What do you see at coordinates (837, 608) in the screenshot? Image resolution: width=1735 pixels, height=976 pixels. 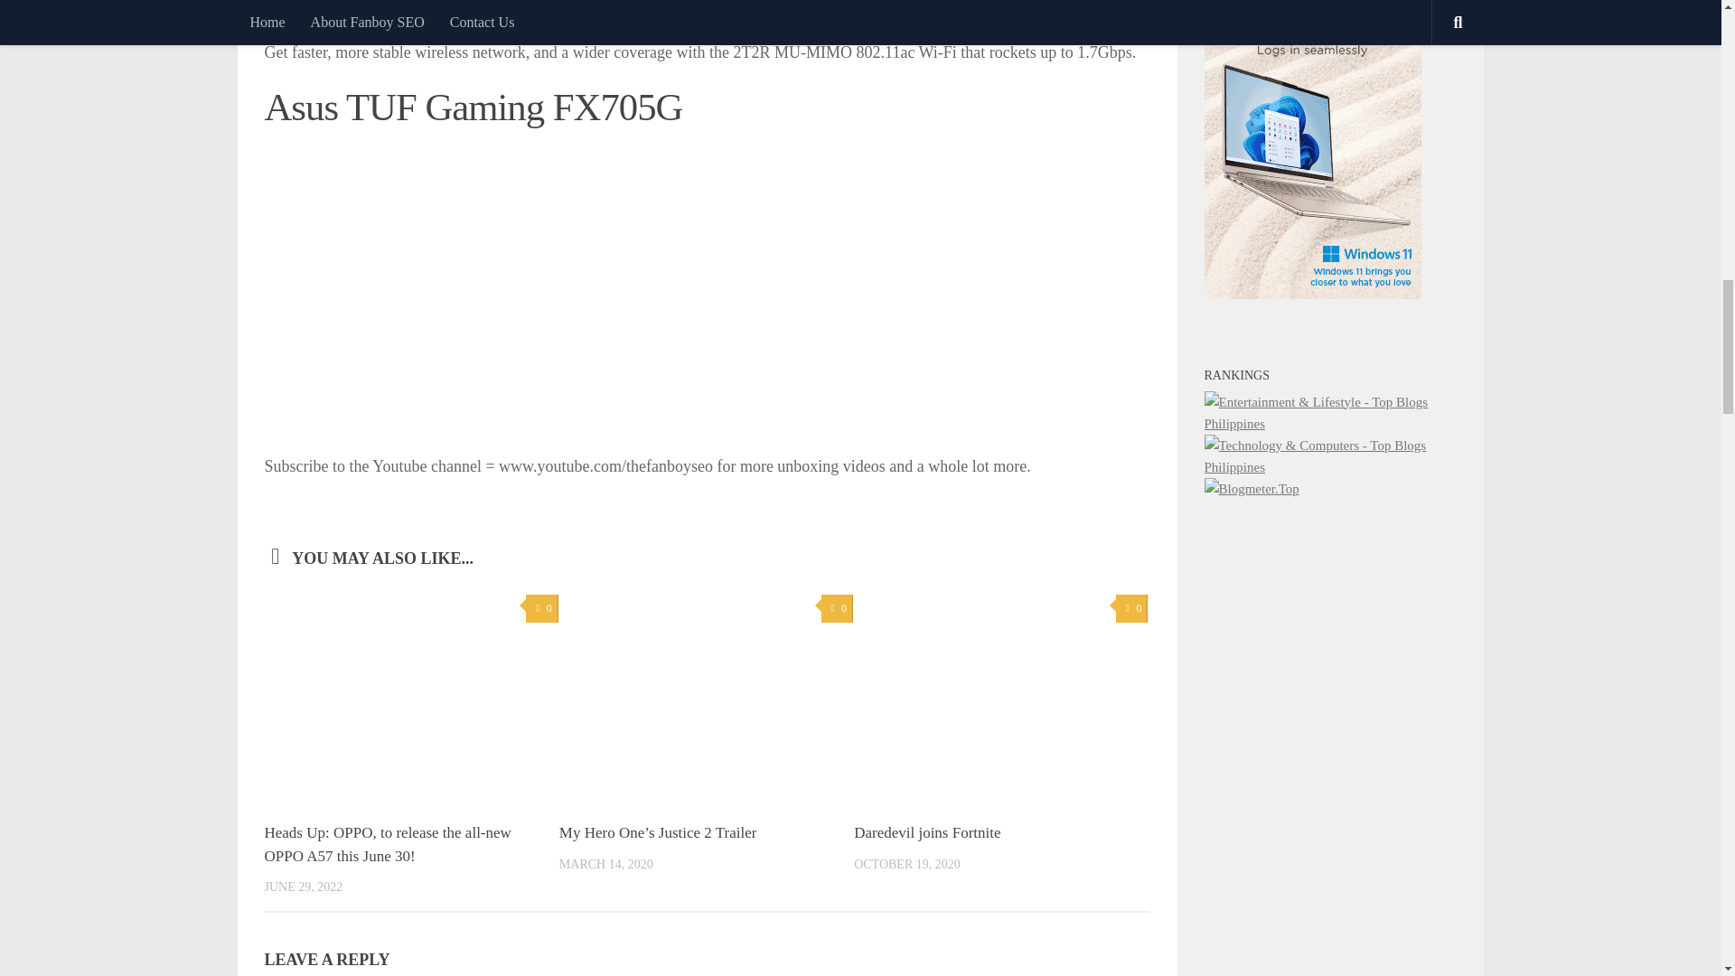 I see `0` at bounding box center [837, 608].